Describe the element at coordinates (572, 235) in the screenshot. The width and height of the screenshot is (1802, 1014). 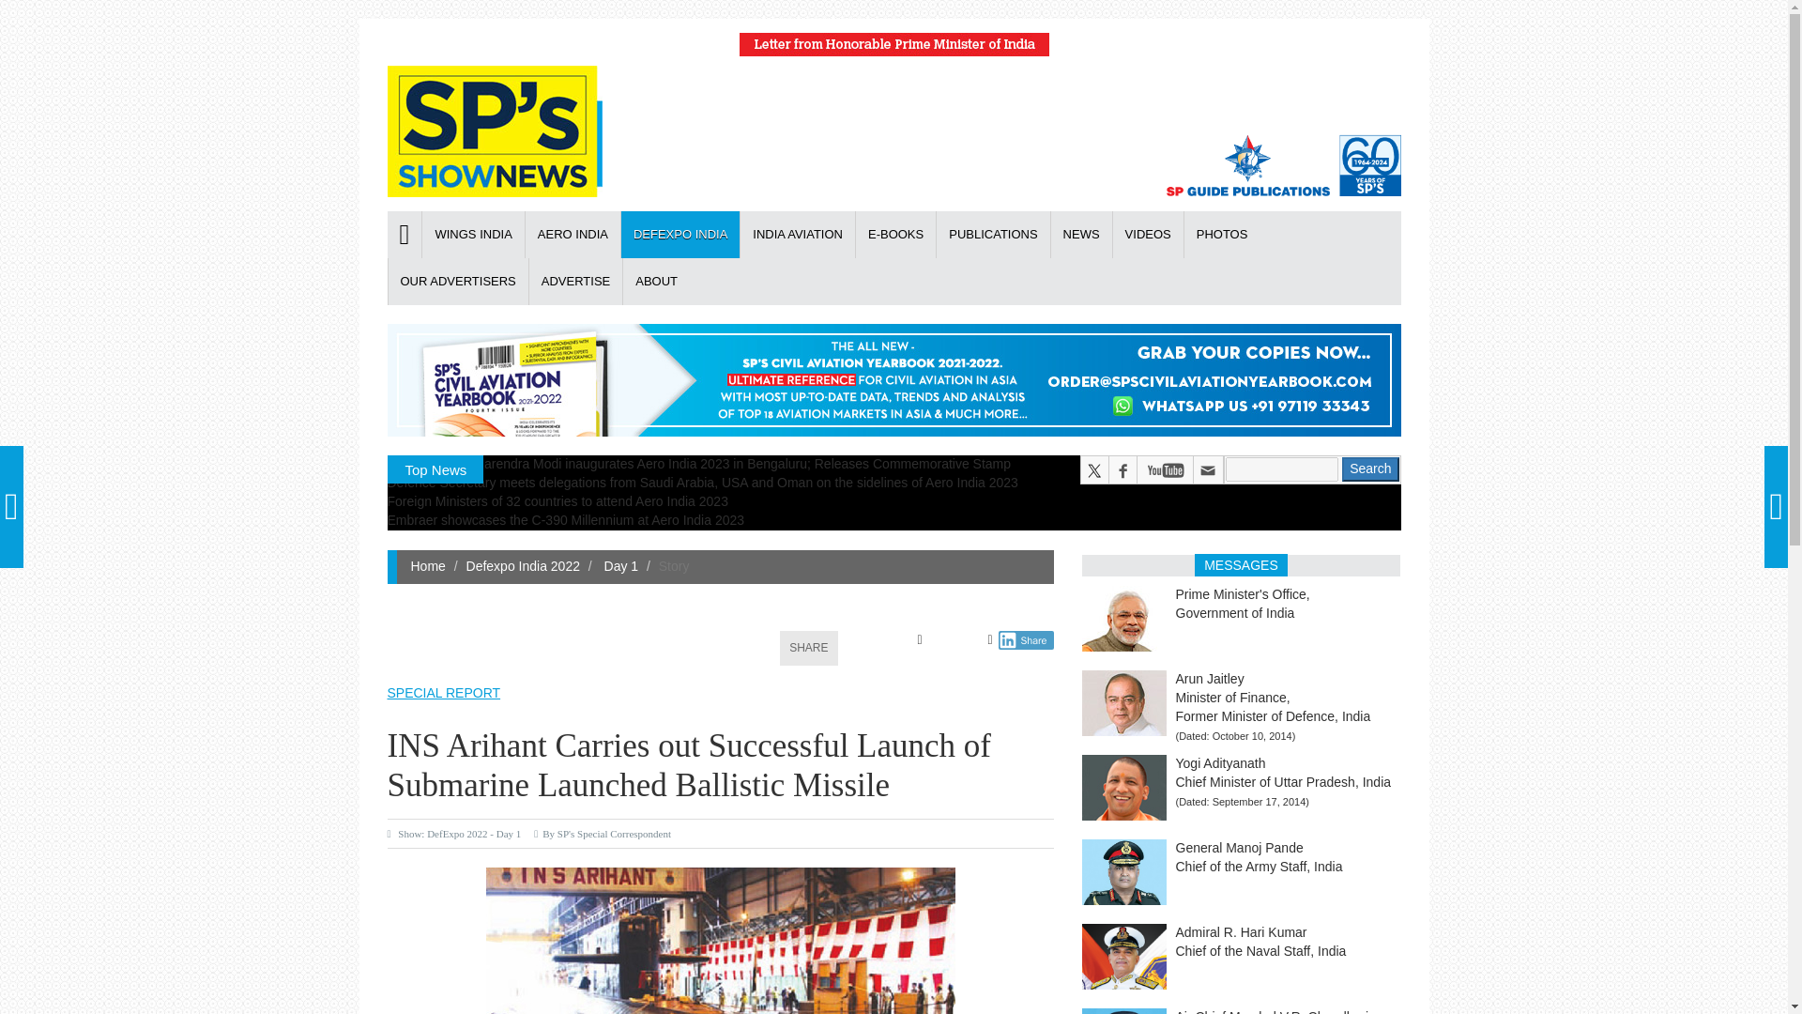
I see `AERO INDIA` at that location.